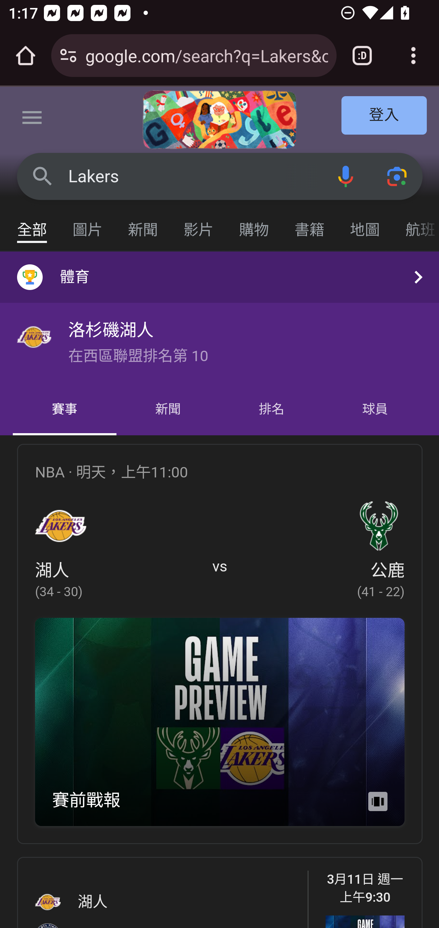  Describe the element at coordinates (365, 224) in the screenshot. I see `地圖` at that location.